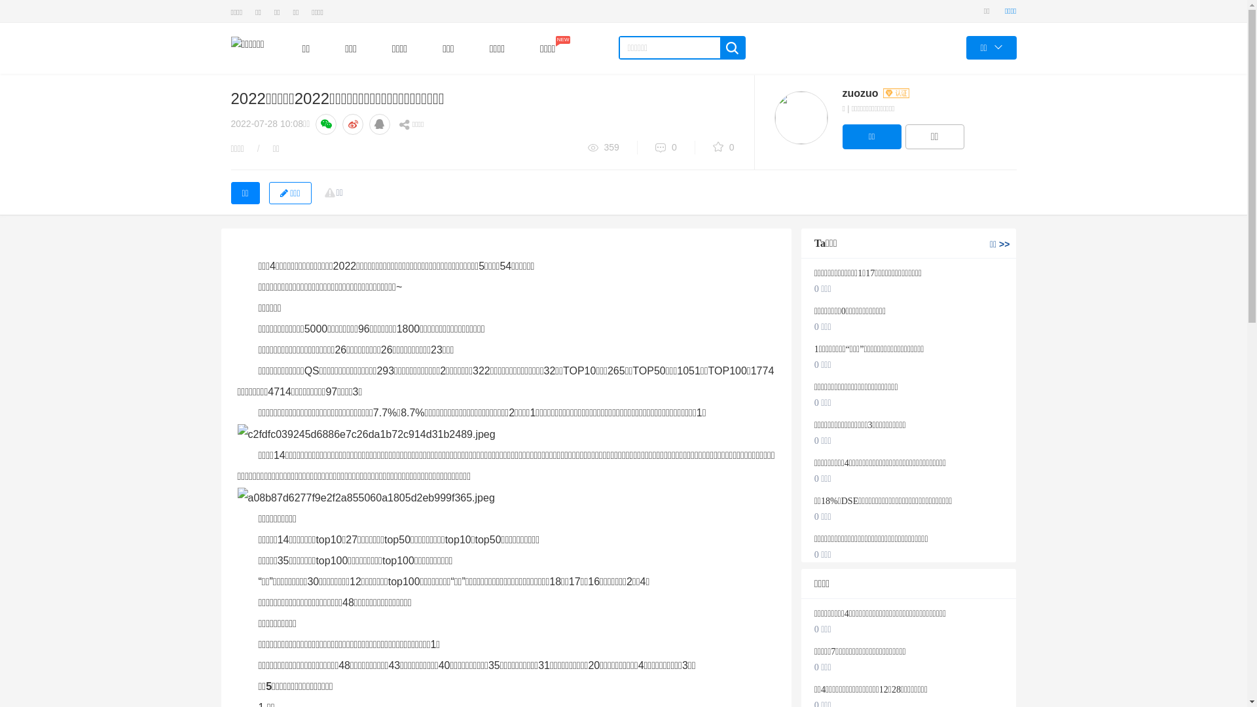 Image resolution: width=1257 pixels, height=707 pixels. I want to click on 359, so click(613, 148).